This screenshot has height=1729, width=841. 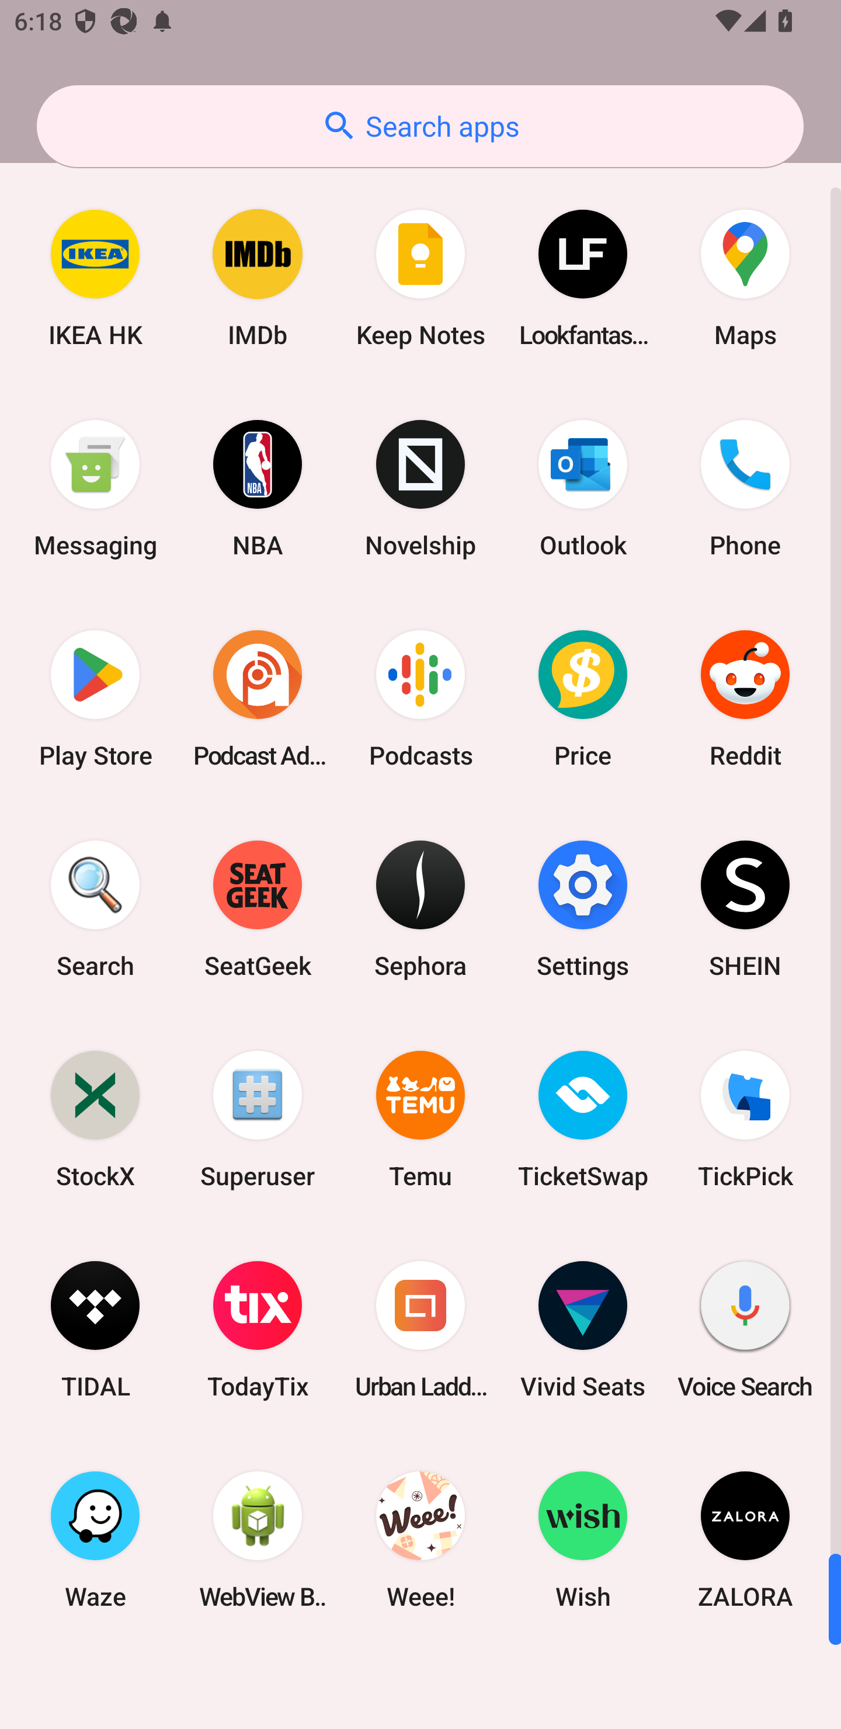 What do you see at coordinates (420, 278) in the screenshot?
I see `Keep Notes` at bounding box center [420, 278].